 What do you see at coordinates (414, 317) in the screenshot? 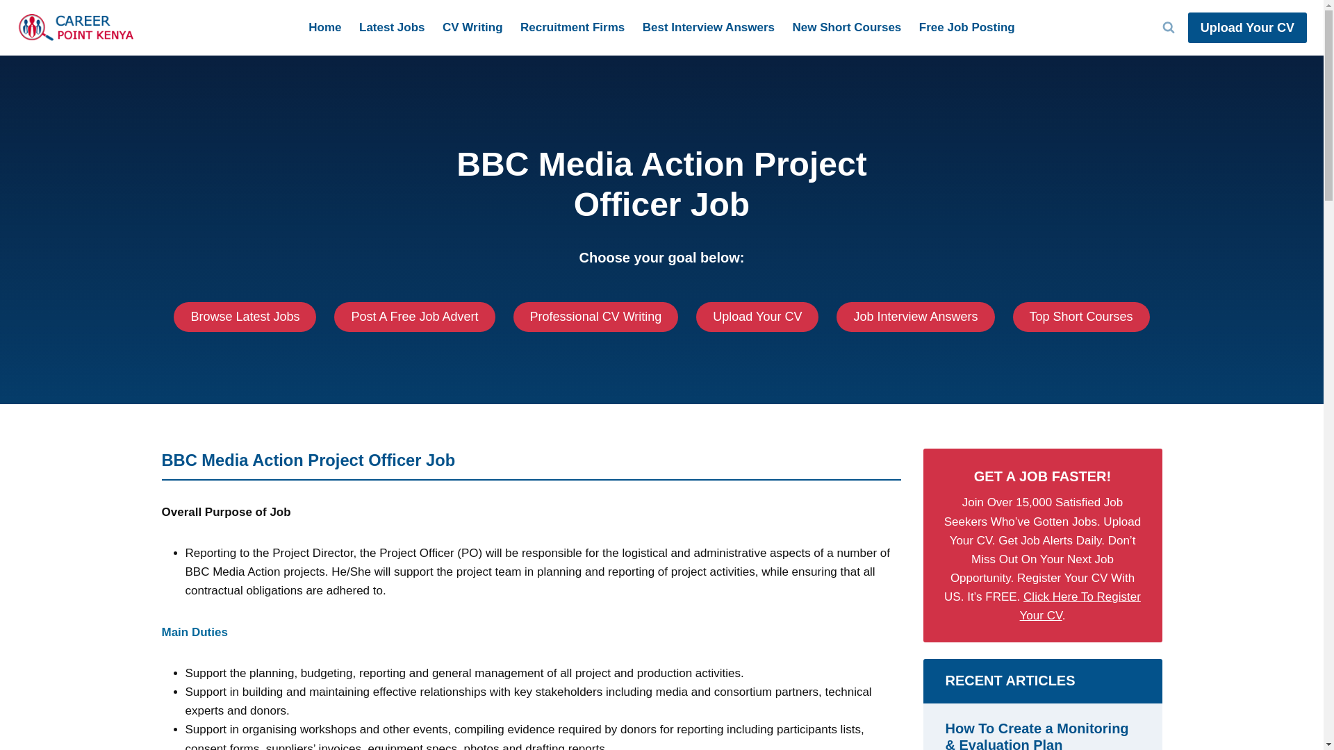
I see `Post A Free Job Advert` at bounding box center [414, 317].